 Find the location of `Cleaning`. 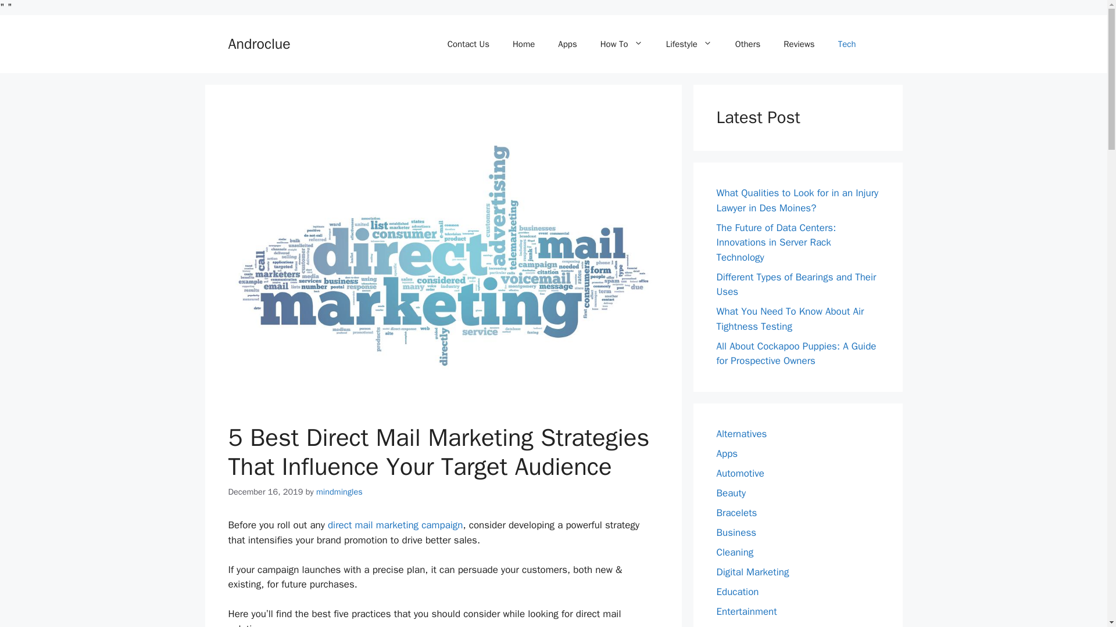

Cleaning is located at coordinates (735, 552).